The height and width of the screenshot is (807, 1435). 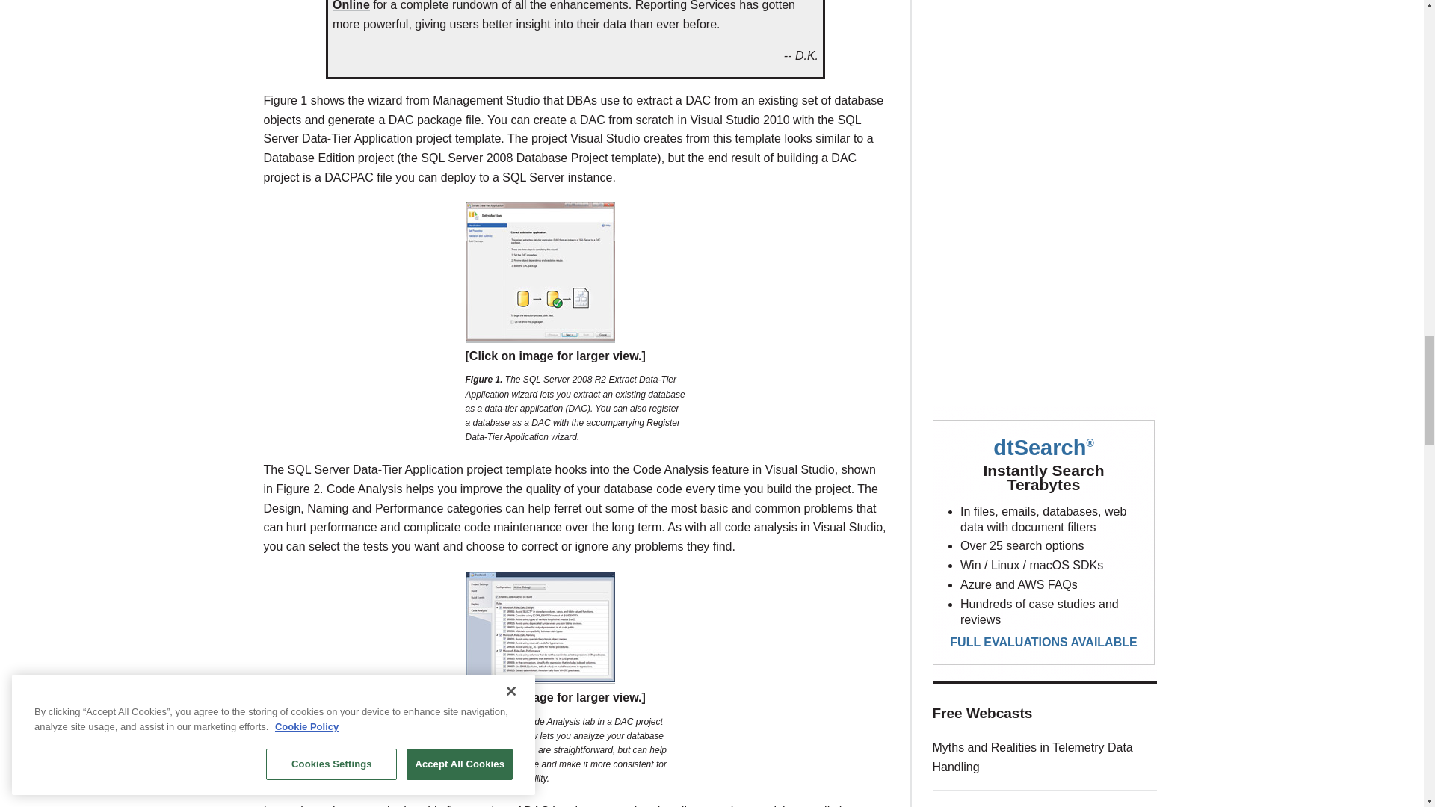 What do you see at coordinates (1045, 72) in the screenshot?
I see `3rd party ad content` at bounding box center [1045, 72].